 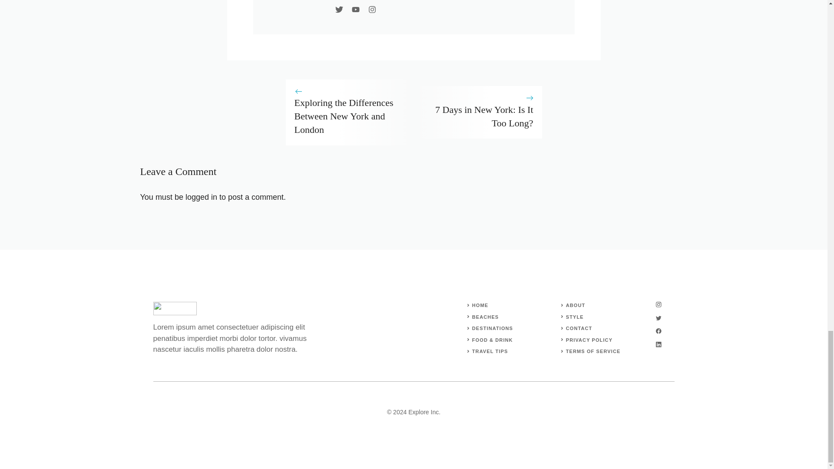 I want to click on HOME, so click(x=480, y=305).